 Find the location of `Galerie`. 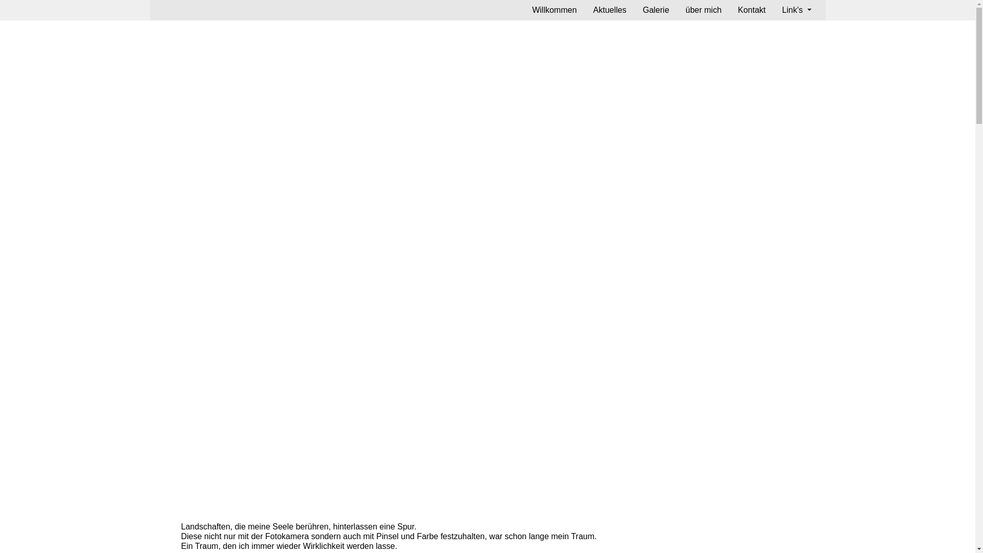

Galerie is located at coordinates (656, 10).